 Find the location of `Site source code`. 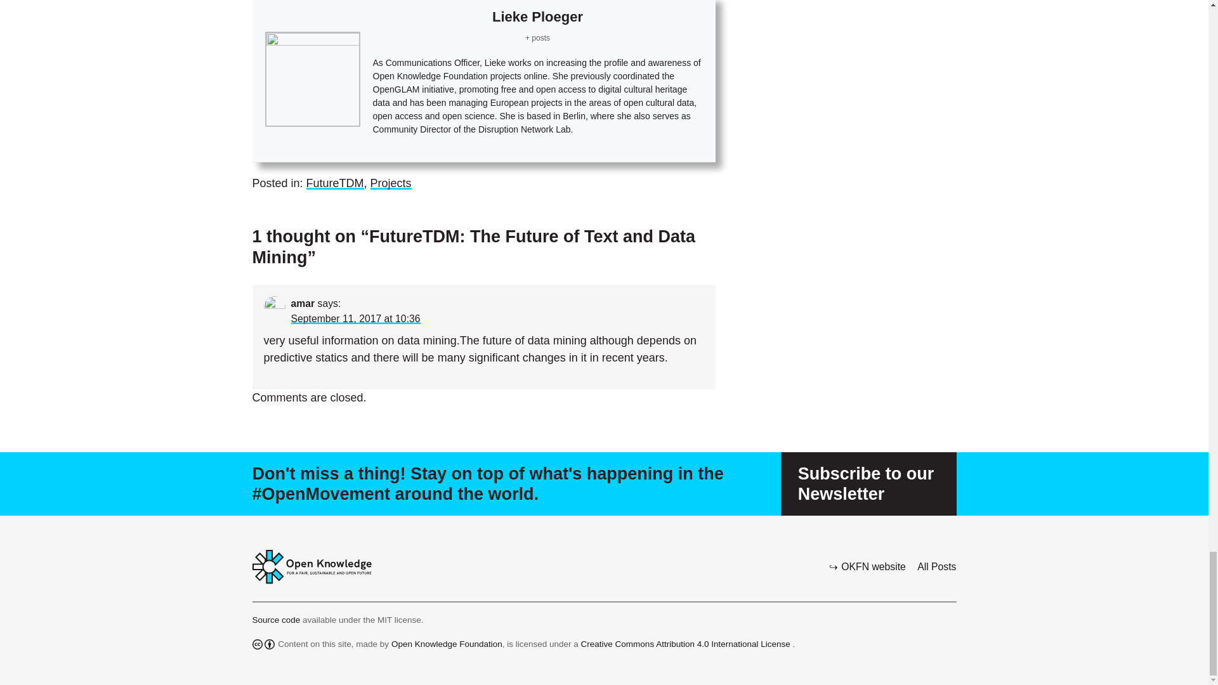

Site source code is located at coordinates (278, 619).